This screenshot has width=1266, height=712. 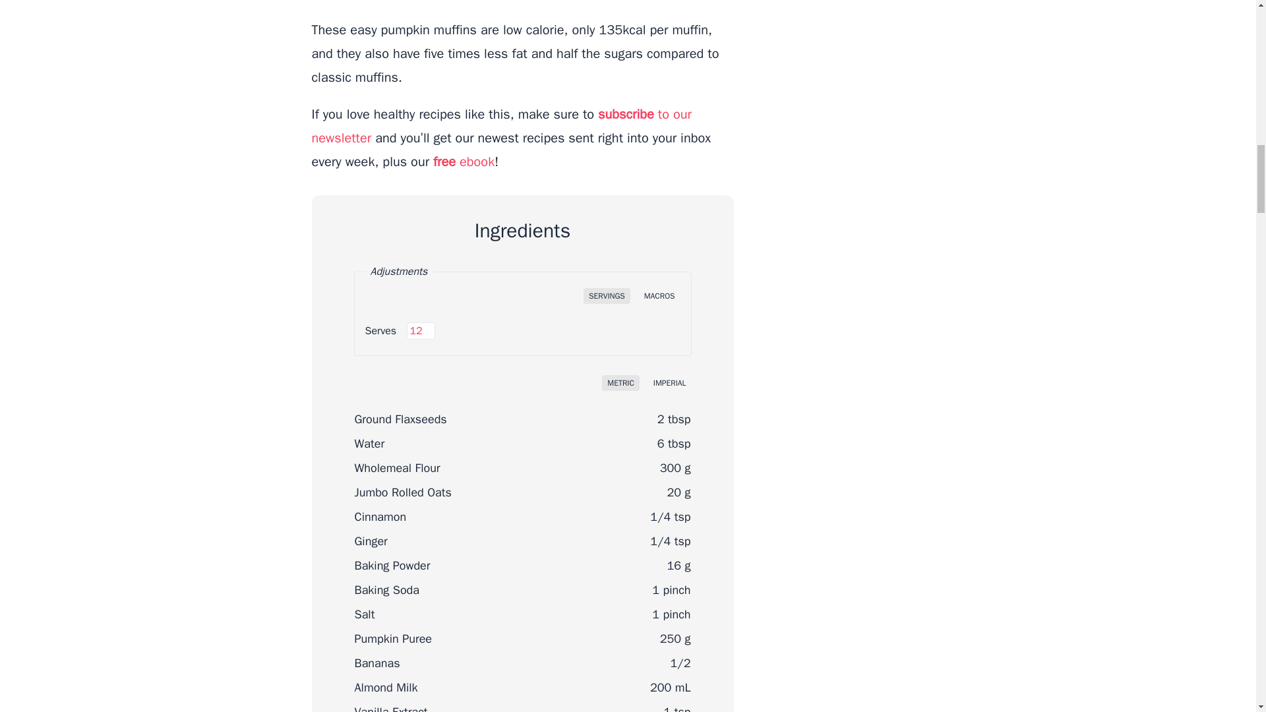 What do you see at coordinates (421, 331) in the screenshot?
I see `12` at bounding box center [421, 331].